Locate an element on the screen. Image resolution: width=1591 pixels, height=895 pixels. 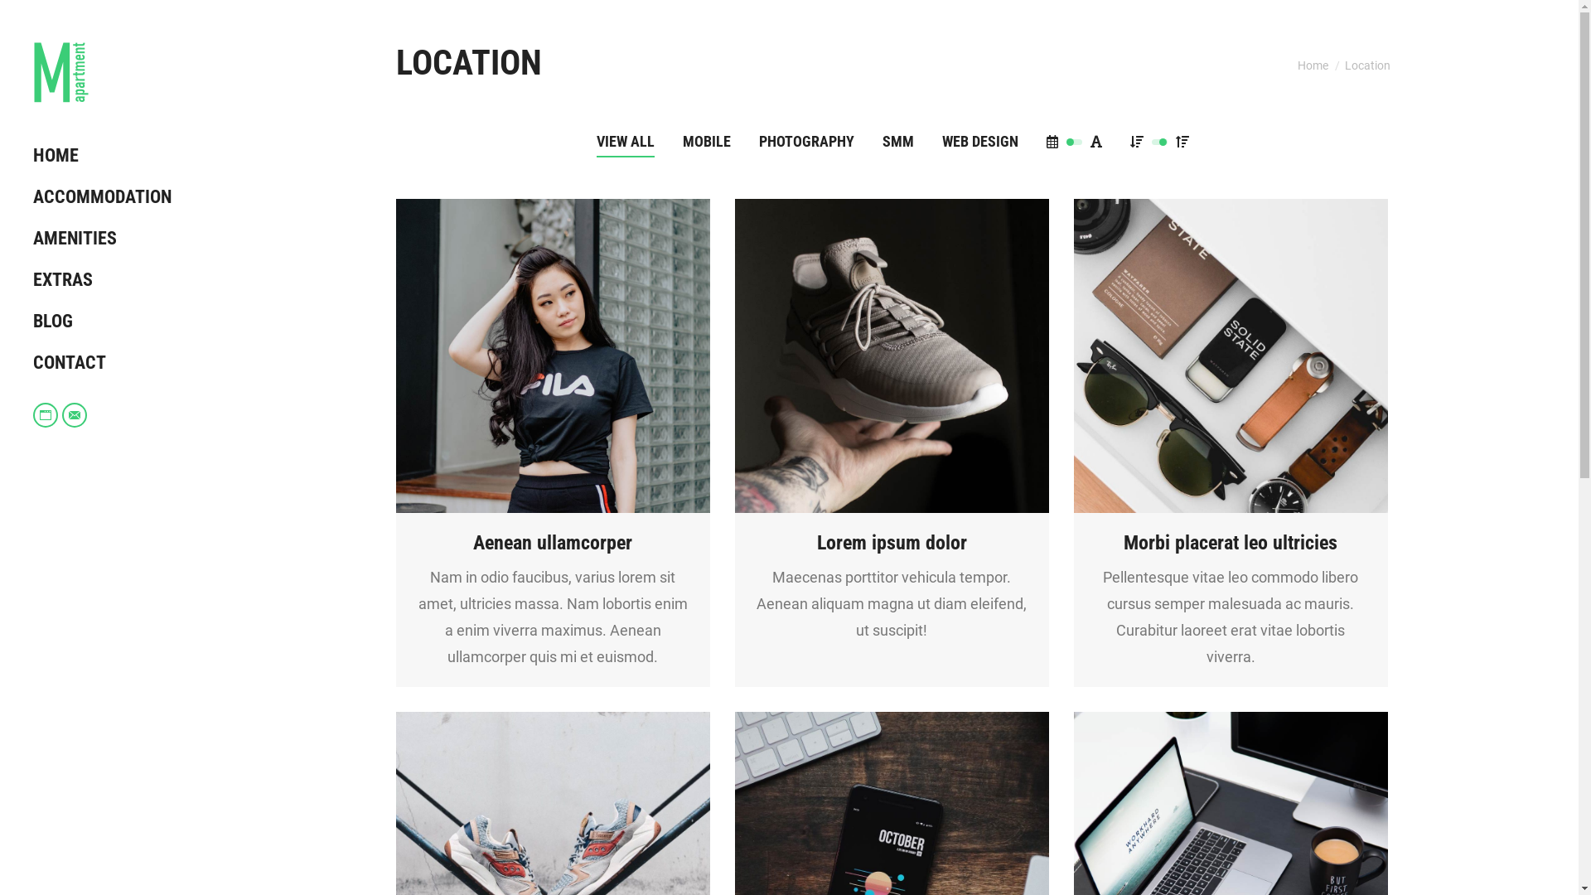
BLOG is located at coordinates (120, 322).